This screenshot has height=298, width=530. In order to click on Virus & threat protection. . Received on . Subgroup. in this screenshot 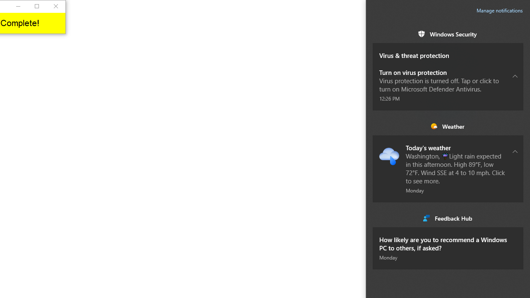, I will do `click(448, 51)`.